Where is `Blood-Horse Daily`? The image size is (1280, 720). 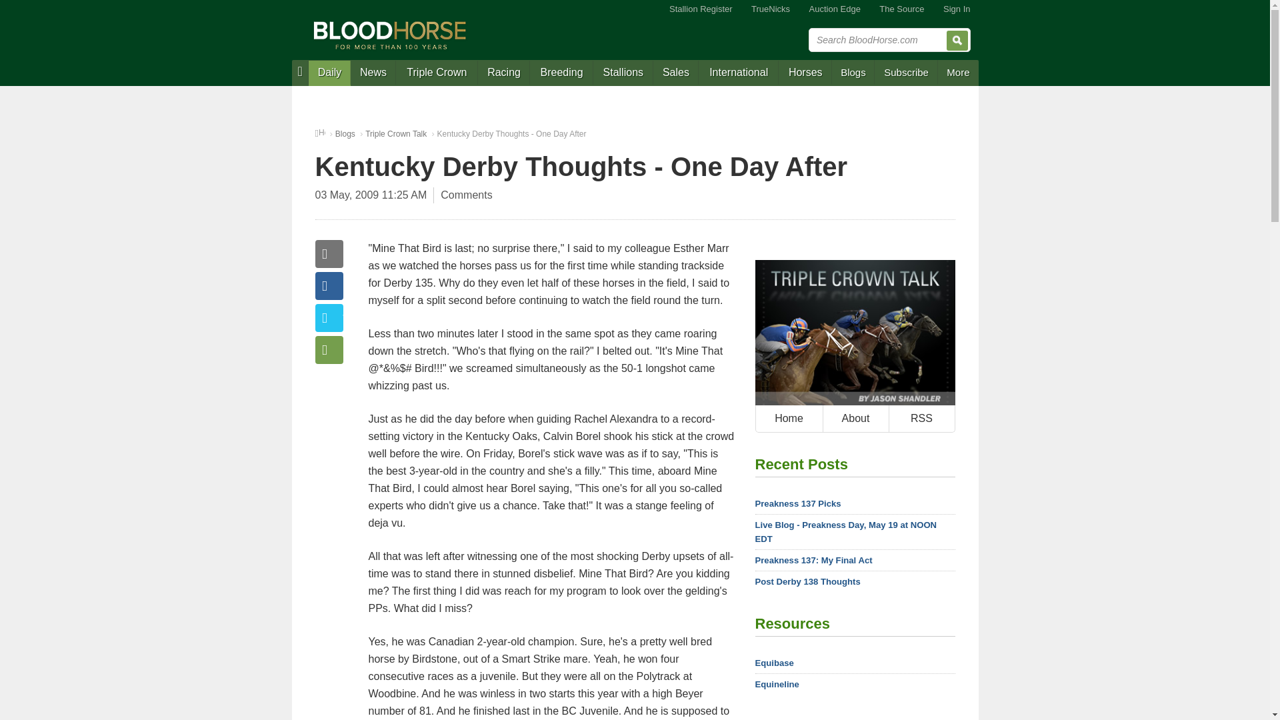
Blood-Horse Daily is located at coordinates (329, 73).